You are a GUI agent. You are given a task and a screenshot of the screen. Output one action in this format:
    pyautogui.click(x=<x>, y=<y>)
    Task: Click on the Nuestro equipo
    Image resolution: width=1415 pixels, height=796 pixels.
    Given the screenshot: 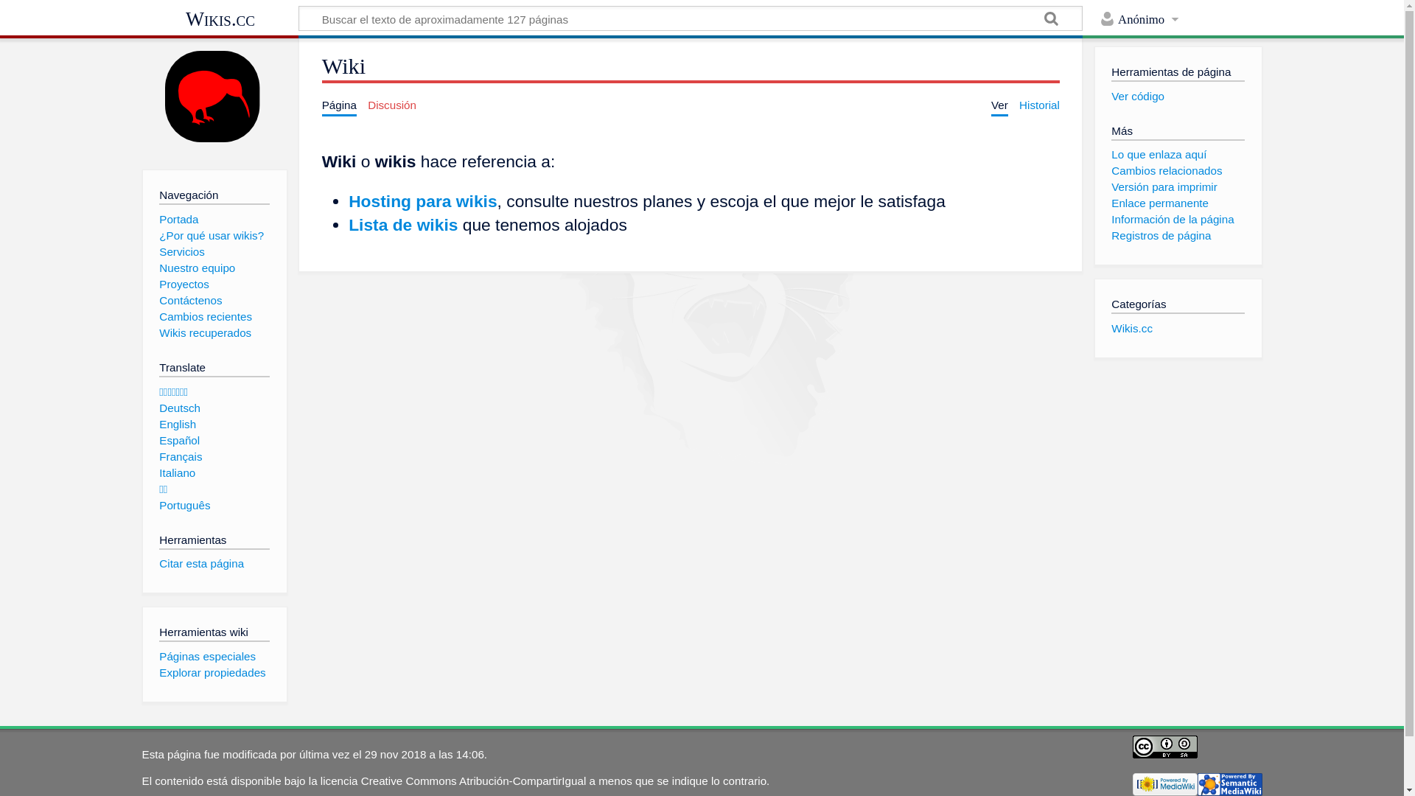 What is the action you would take?
    pyautogui.click(x=198, y=268)
    